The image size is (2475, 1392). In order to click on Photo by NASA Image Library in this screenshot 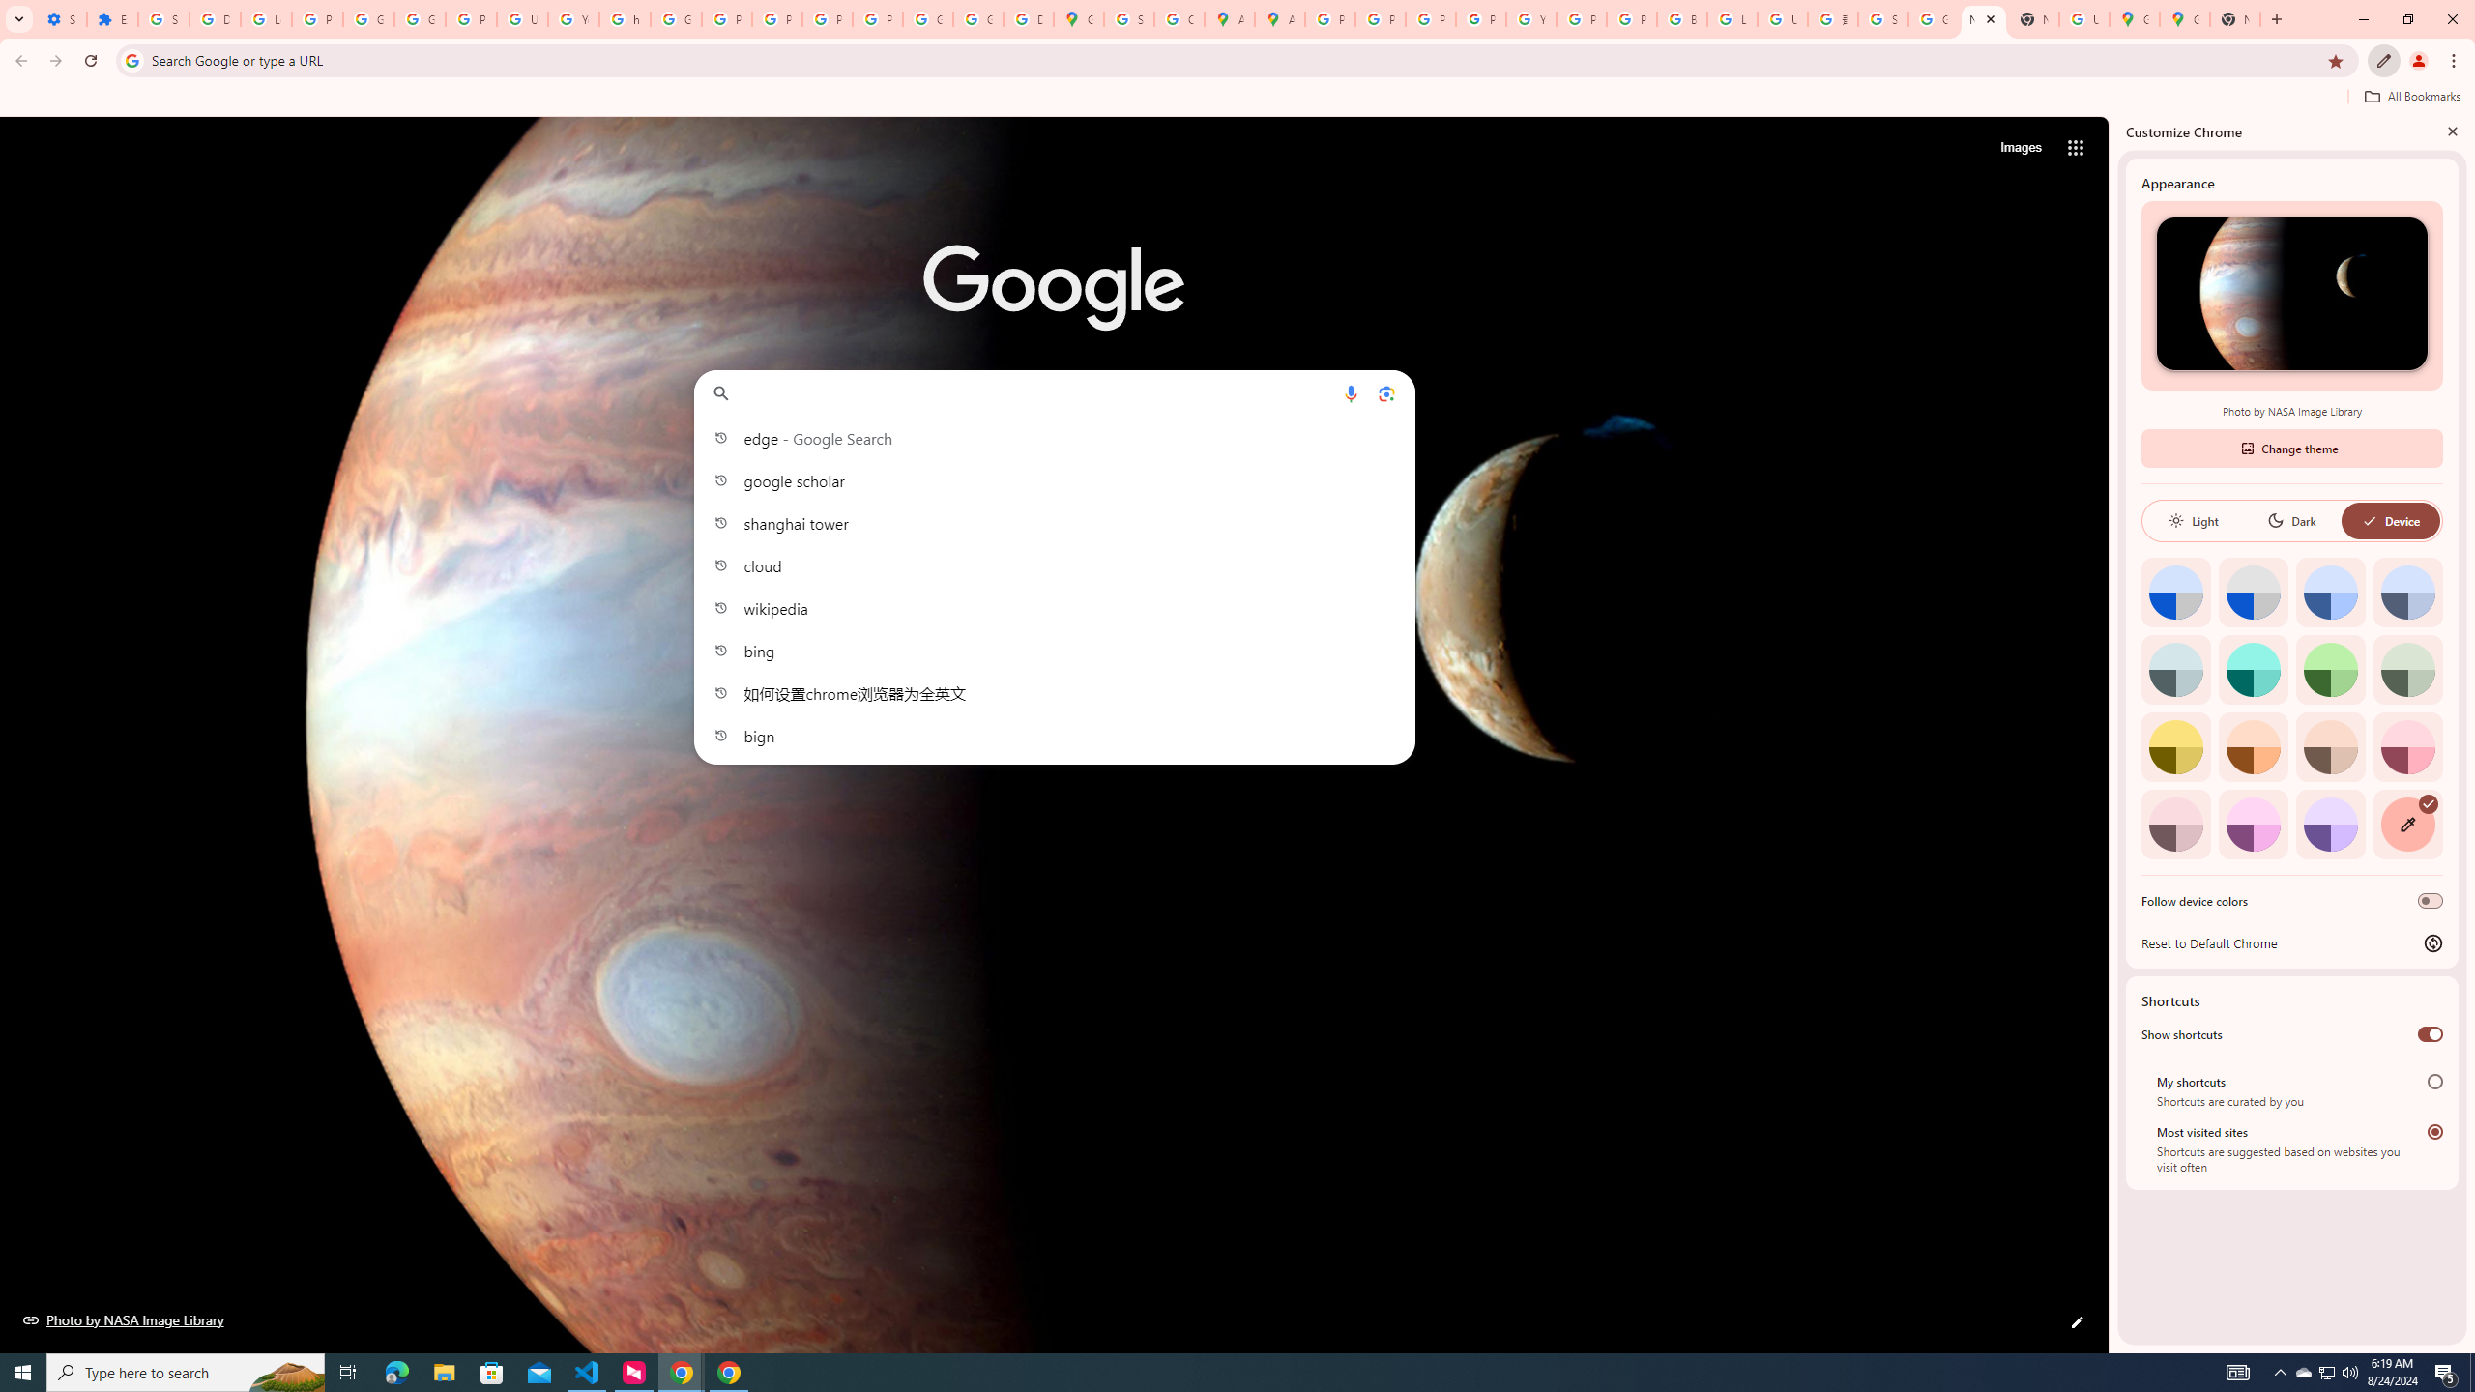, I will do `click(124, 1319)`.